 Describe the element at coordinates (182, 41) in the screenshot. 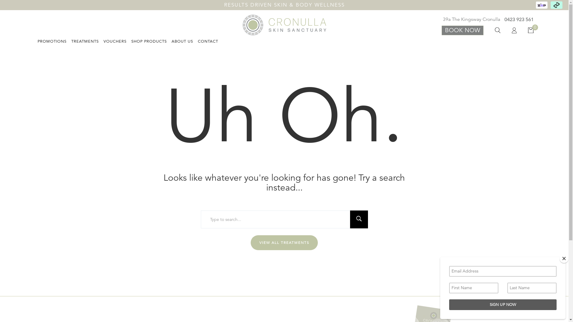

I see `ABOUT US` at that location.